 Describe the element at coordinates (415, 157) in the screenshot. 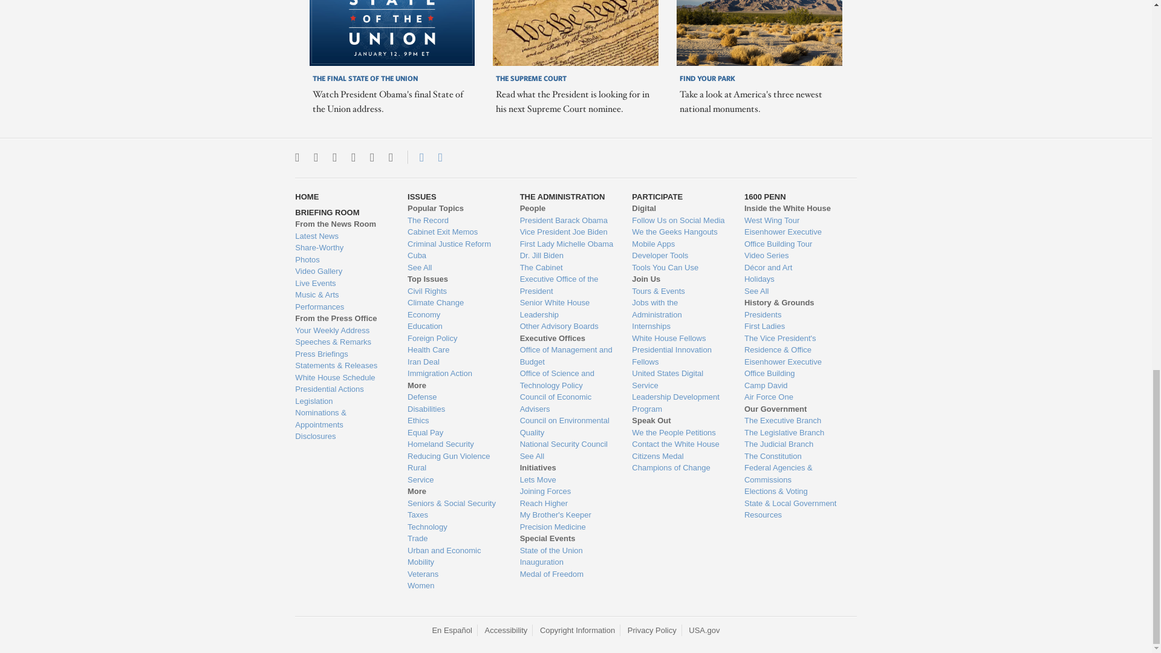

I see `Contact the Whitehouse.` at that location.